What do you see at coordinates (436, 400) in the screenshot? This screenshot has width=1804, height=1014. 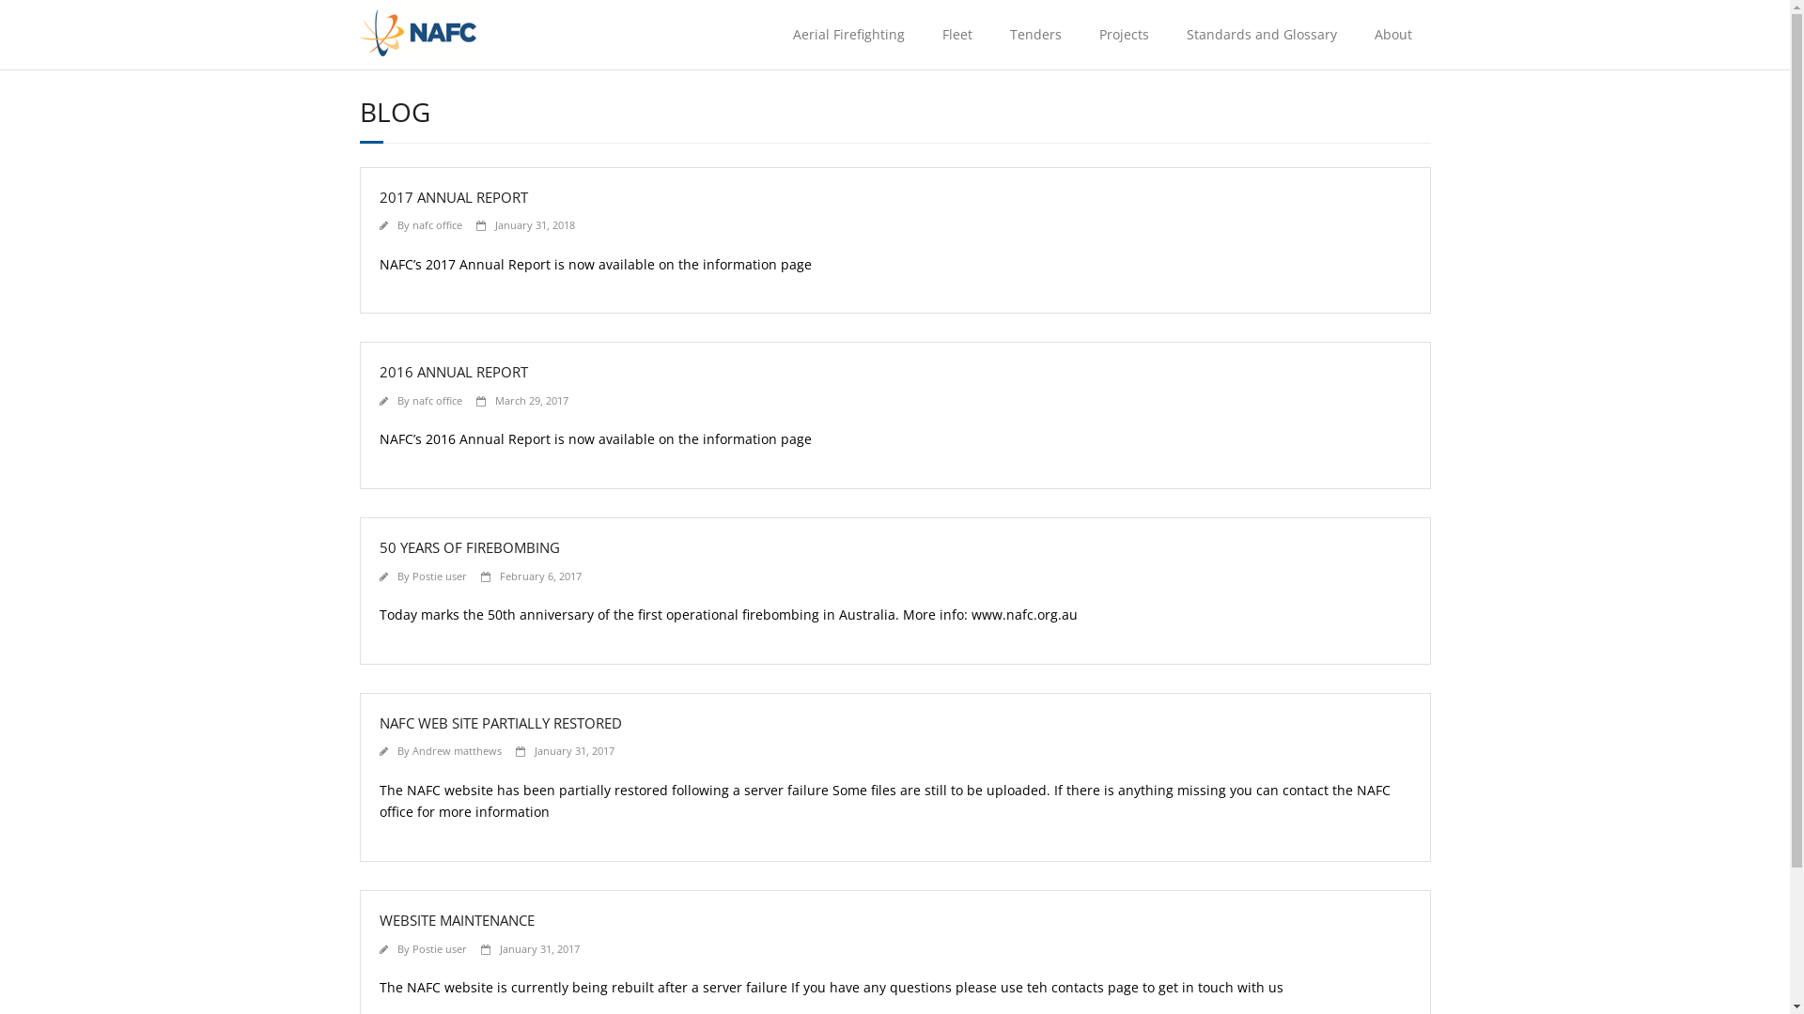 I see `nafc office` at bounding box center [436, 400].